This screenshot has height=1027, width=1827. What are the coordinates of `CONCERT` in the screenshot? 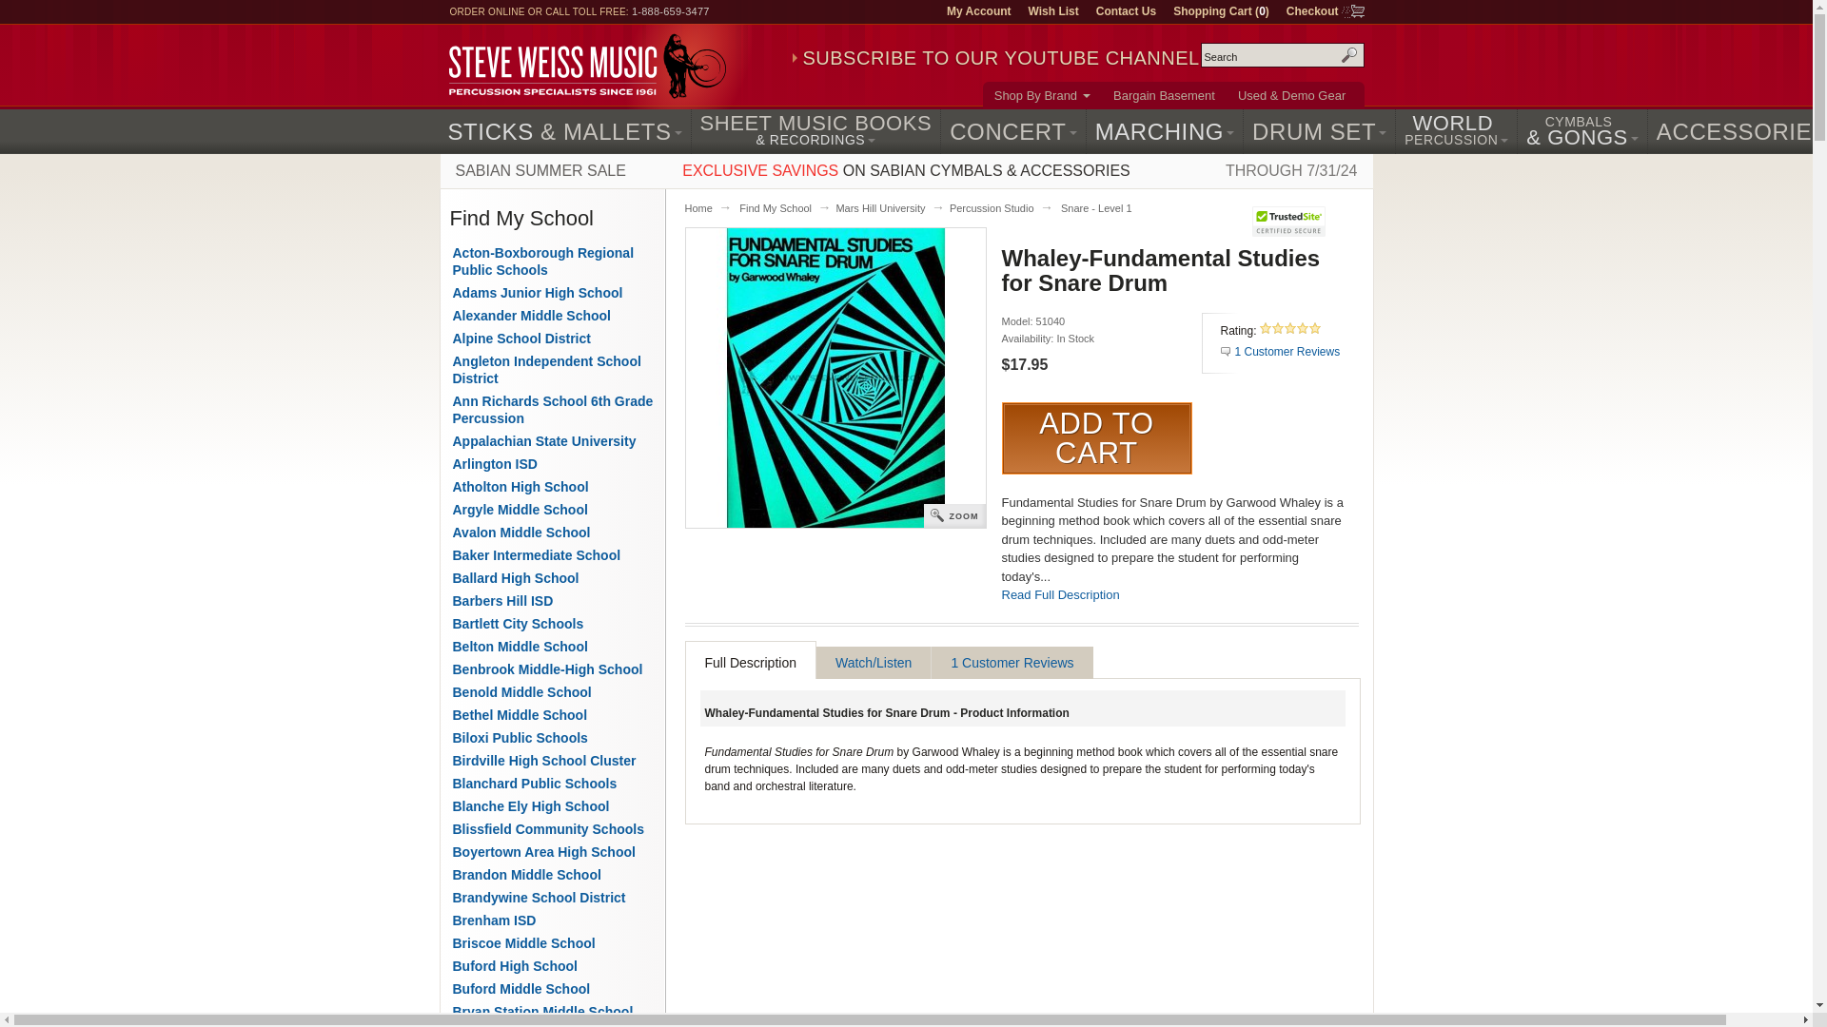 It's located at (1012, 131).